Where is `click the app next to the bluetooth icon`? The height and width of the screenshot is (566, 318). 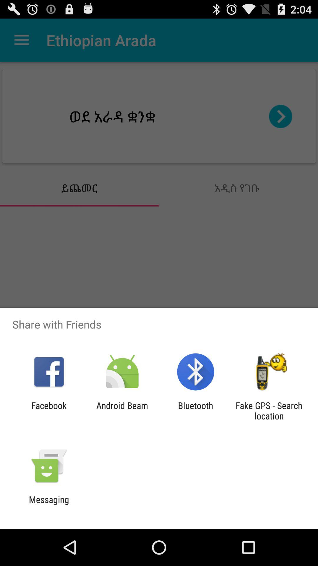 click the app next to the bluetooth icon is located at coordinates (269, 411).